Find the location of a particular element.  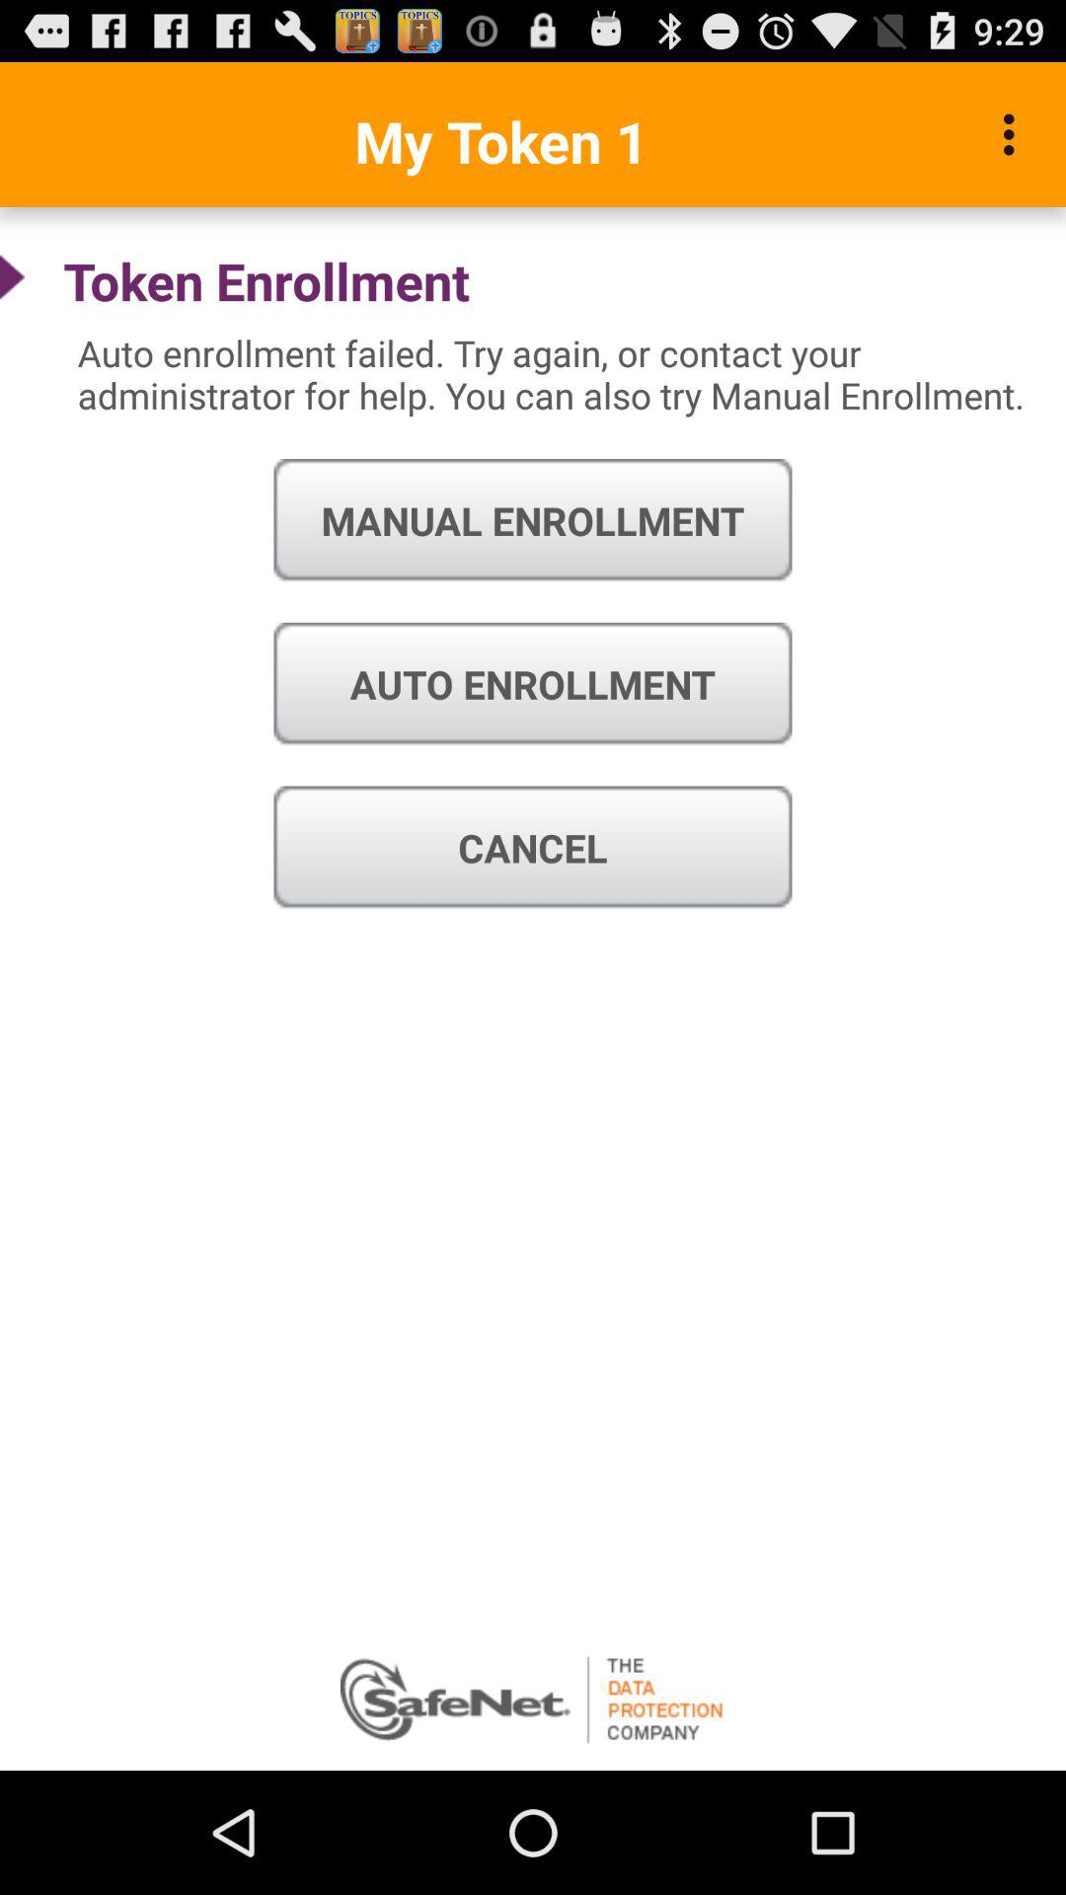

turn on the icon next to the my token 1 is located at coordinates (1015, 134).